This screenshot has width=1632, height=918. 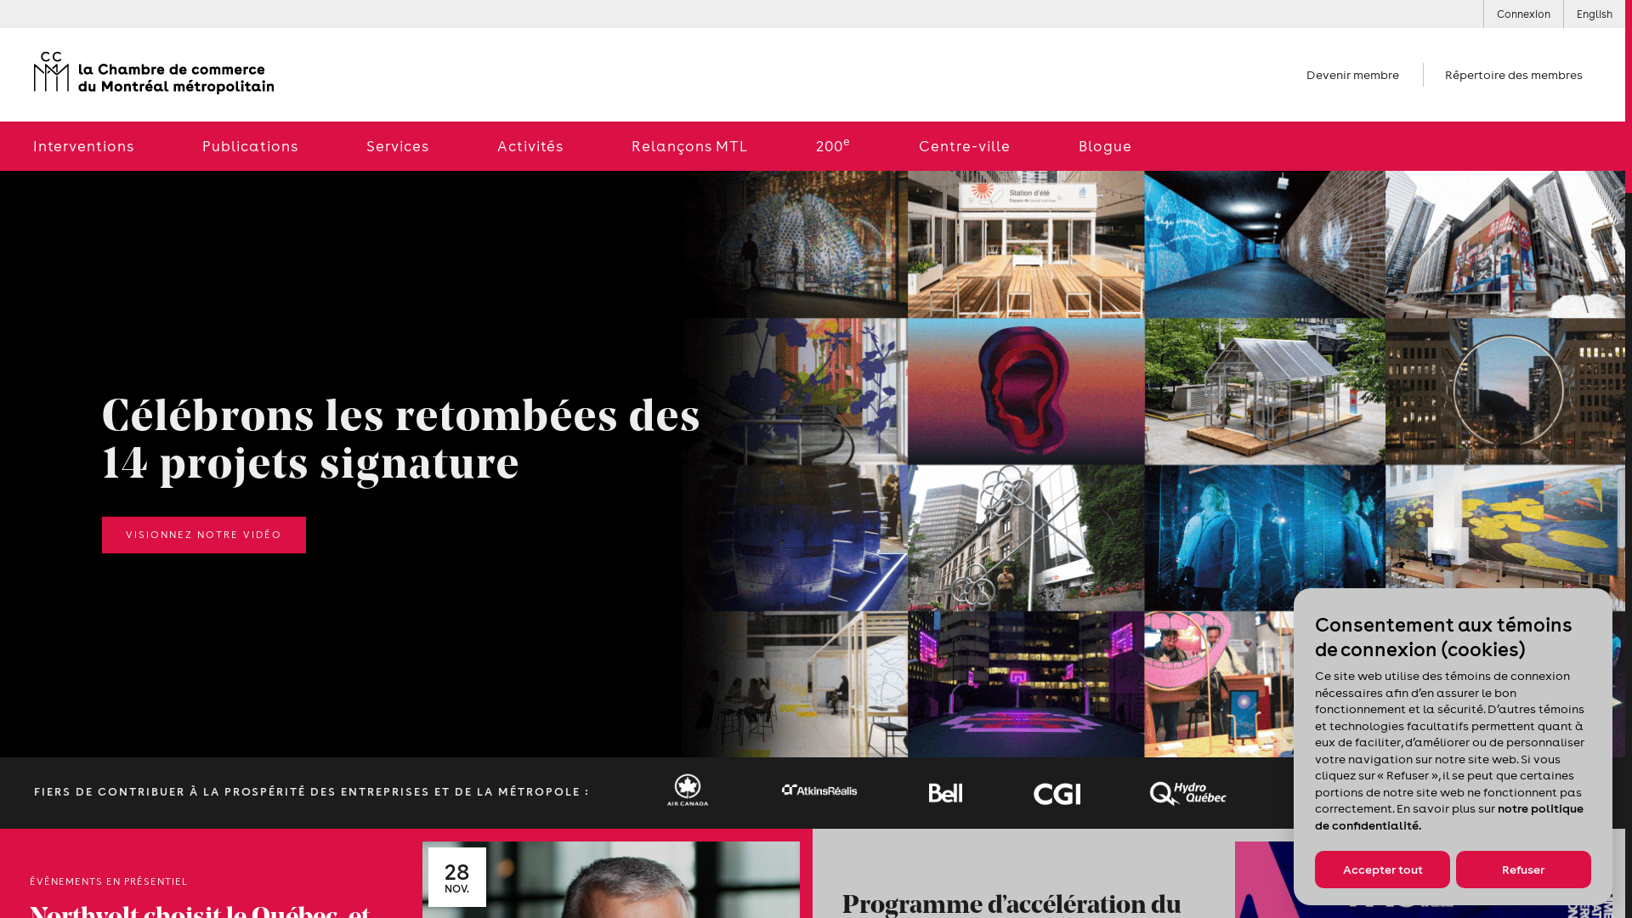 I want to click on English, so click(x=1595, y=14).